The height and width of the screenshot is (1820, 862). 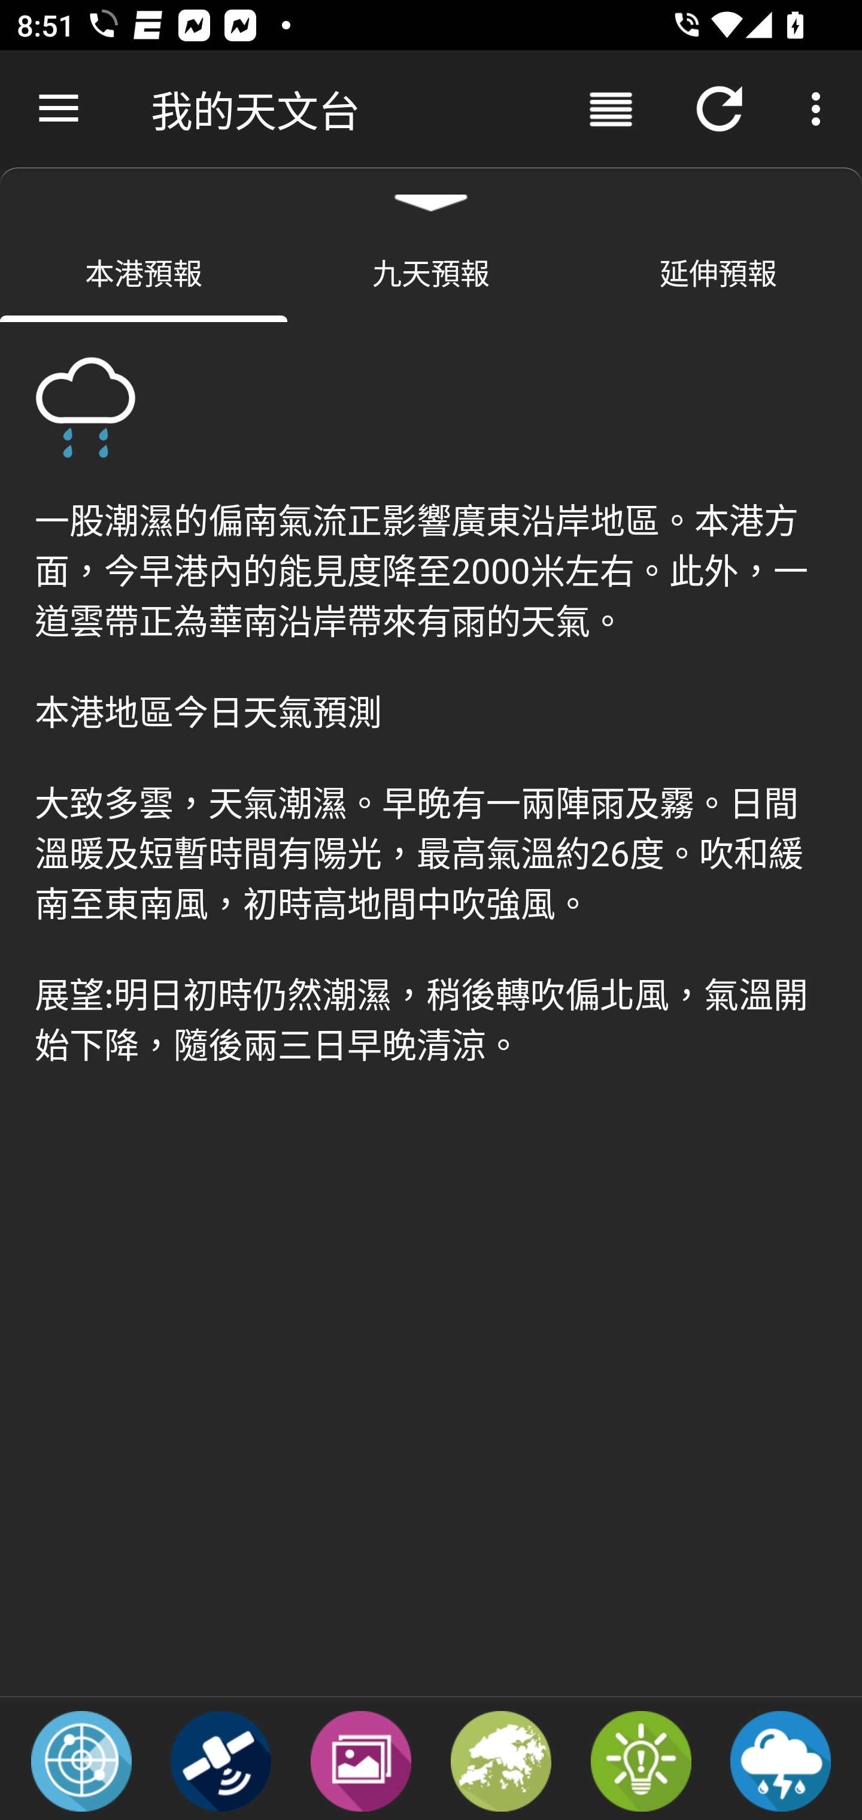 I want to click on 更多選項, so click(x=820, y=109).